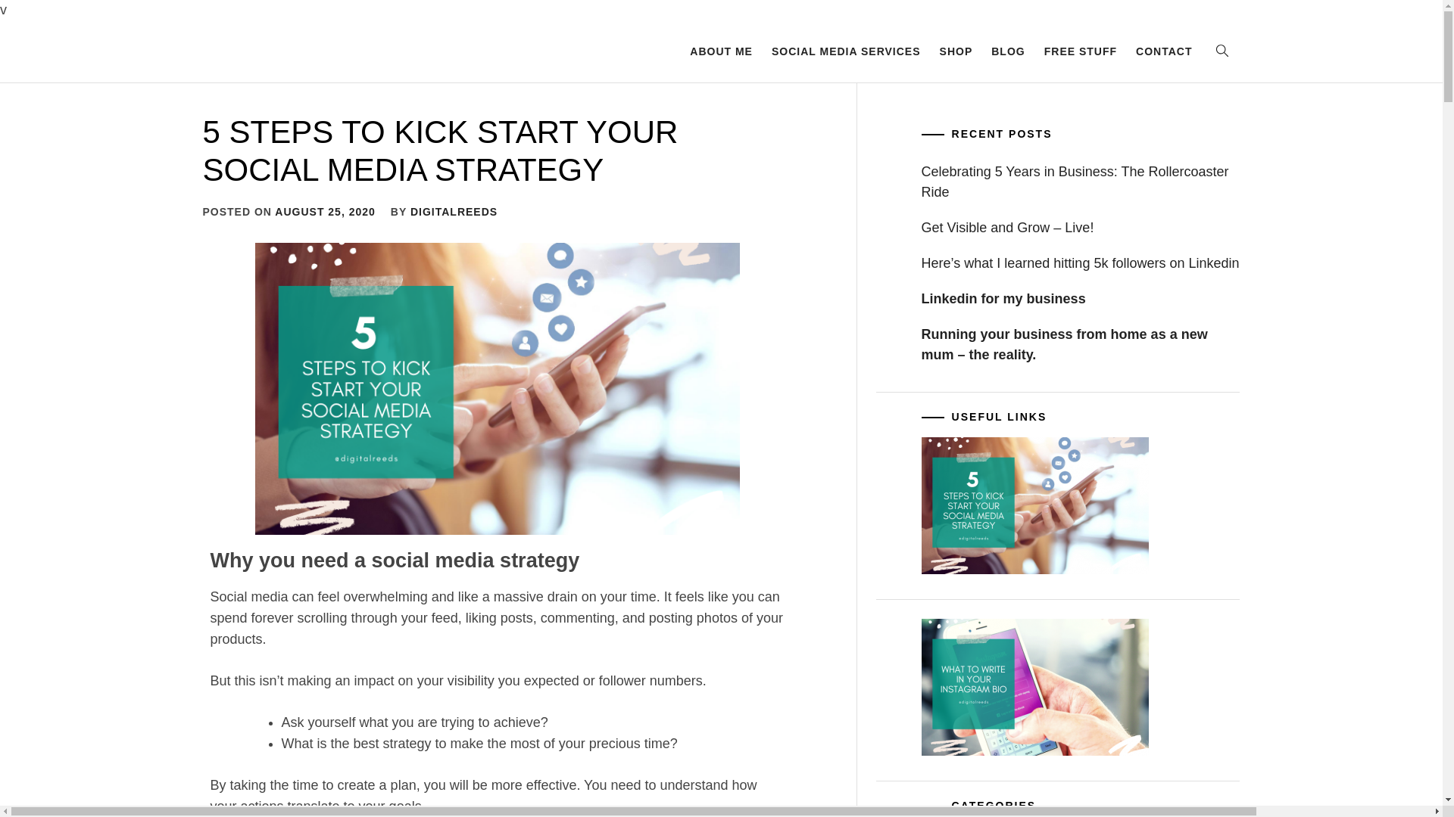 The height and width of the screenshot is (817, 1454). What do you see at coordinates (1163, 51) in the screenshot?
I see `CONTACT` at bounding box center [1163, 51].